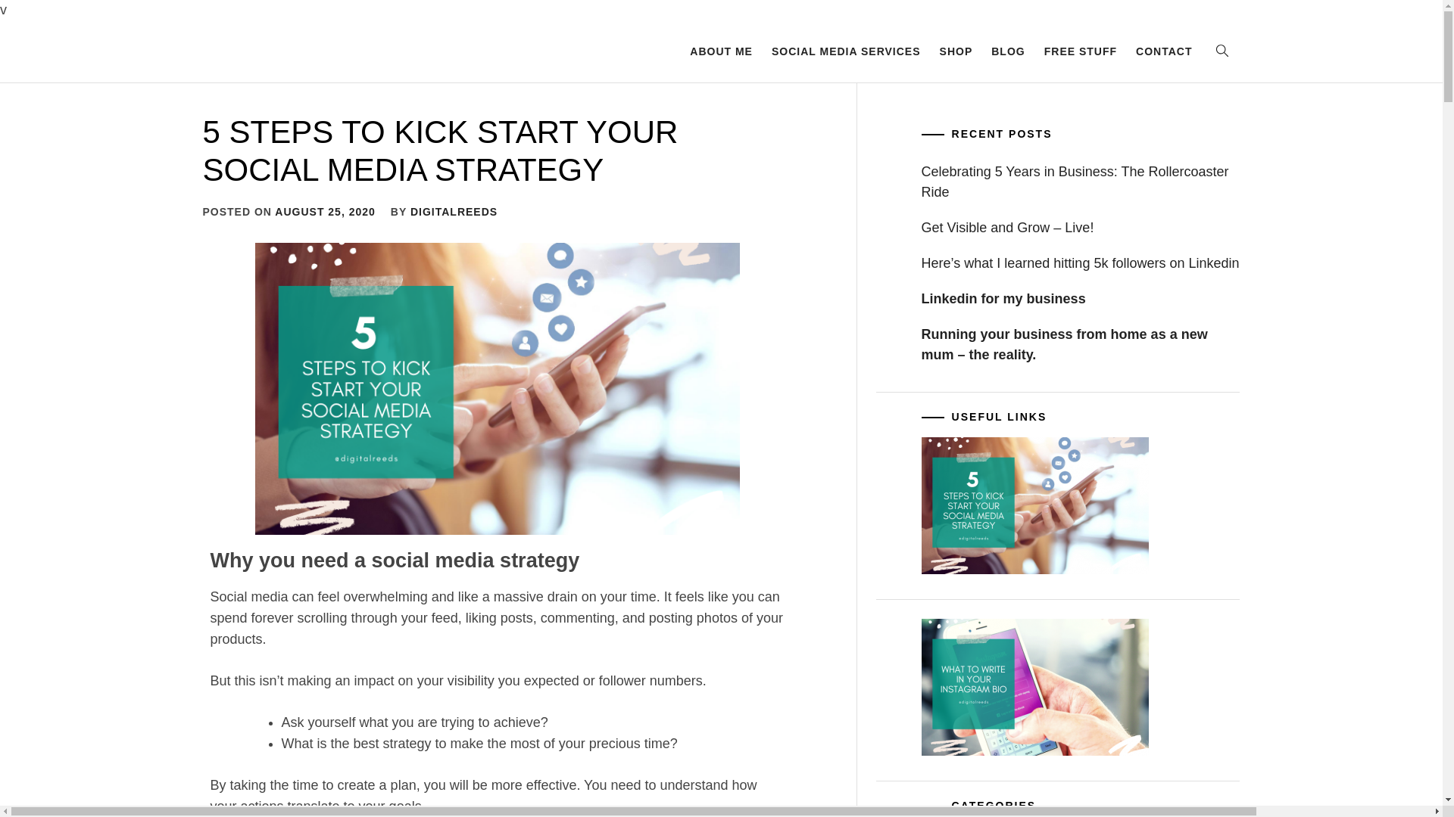 The height and width of the screenshot is (817, 1454). What do you see at coordinates (1163, 51) in the screenshot?
I see `CONTACT` at bounding box center [1163, 51].